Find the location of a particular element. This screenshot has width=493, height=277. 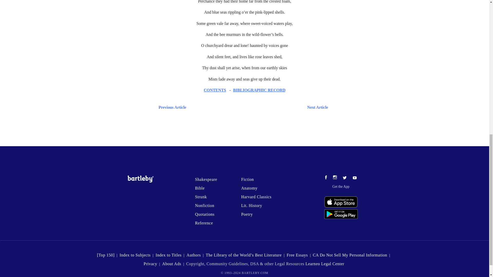

Strunk is located at coordinates (201, 197).